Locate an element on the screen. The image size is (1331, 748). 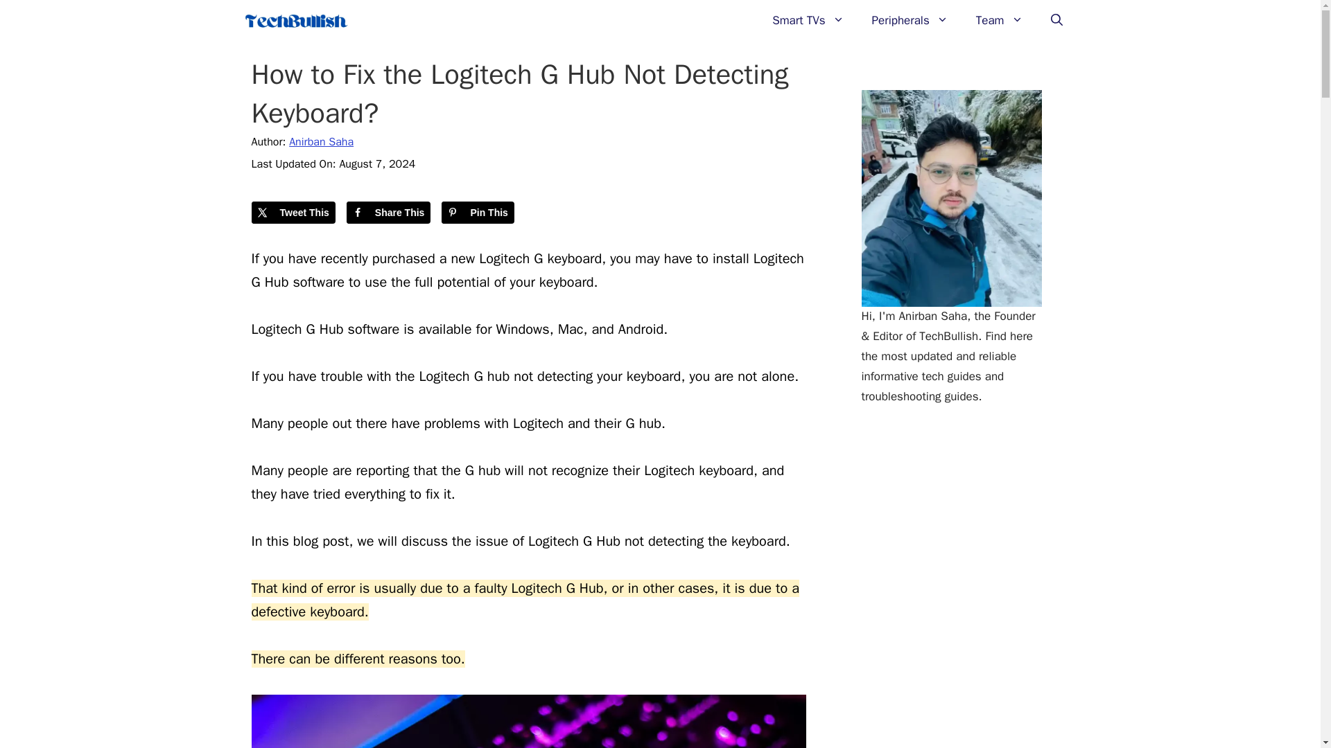
Pin This is located at coordinates (478, 212).